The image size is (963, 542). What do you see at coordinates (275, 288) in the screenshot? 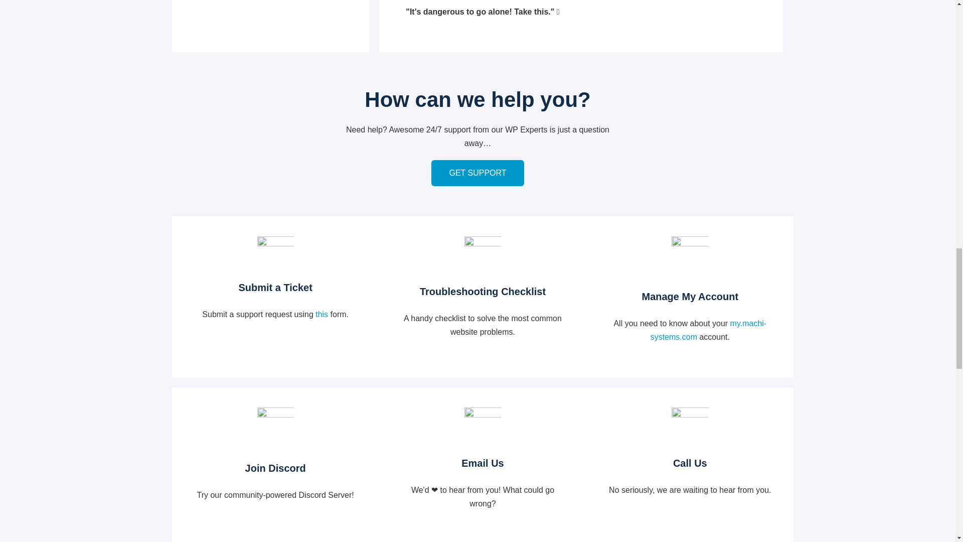
I see `Submit a Ticket` at bounding box center [275, 288].